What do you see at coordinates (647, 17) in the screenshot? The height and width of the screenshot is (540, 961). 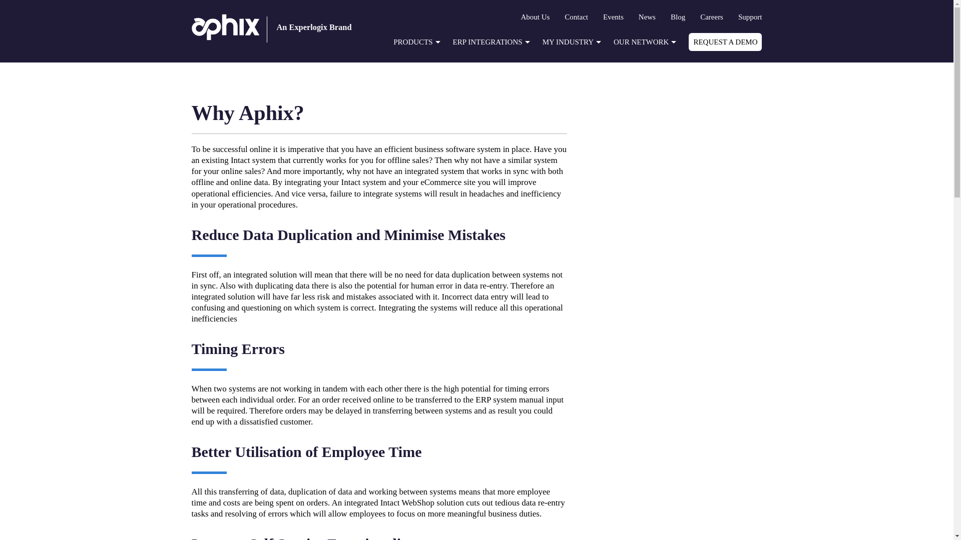 I see `News` at bounding box center [647, 17].